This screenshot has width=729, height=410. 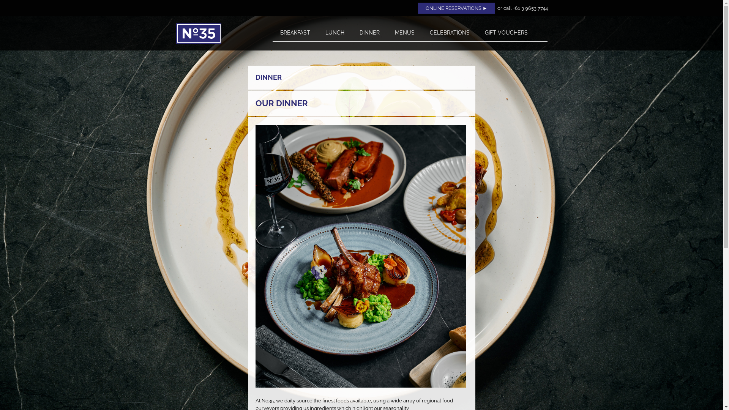 I want to click on MENUS, so click(x=405, y=33).